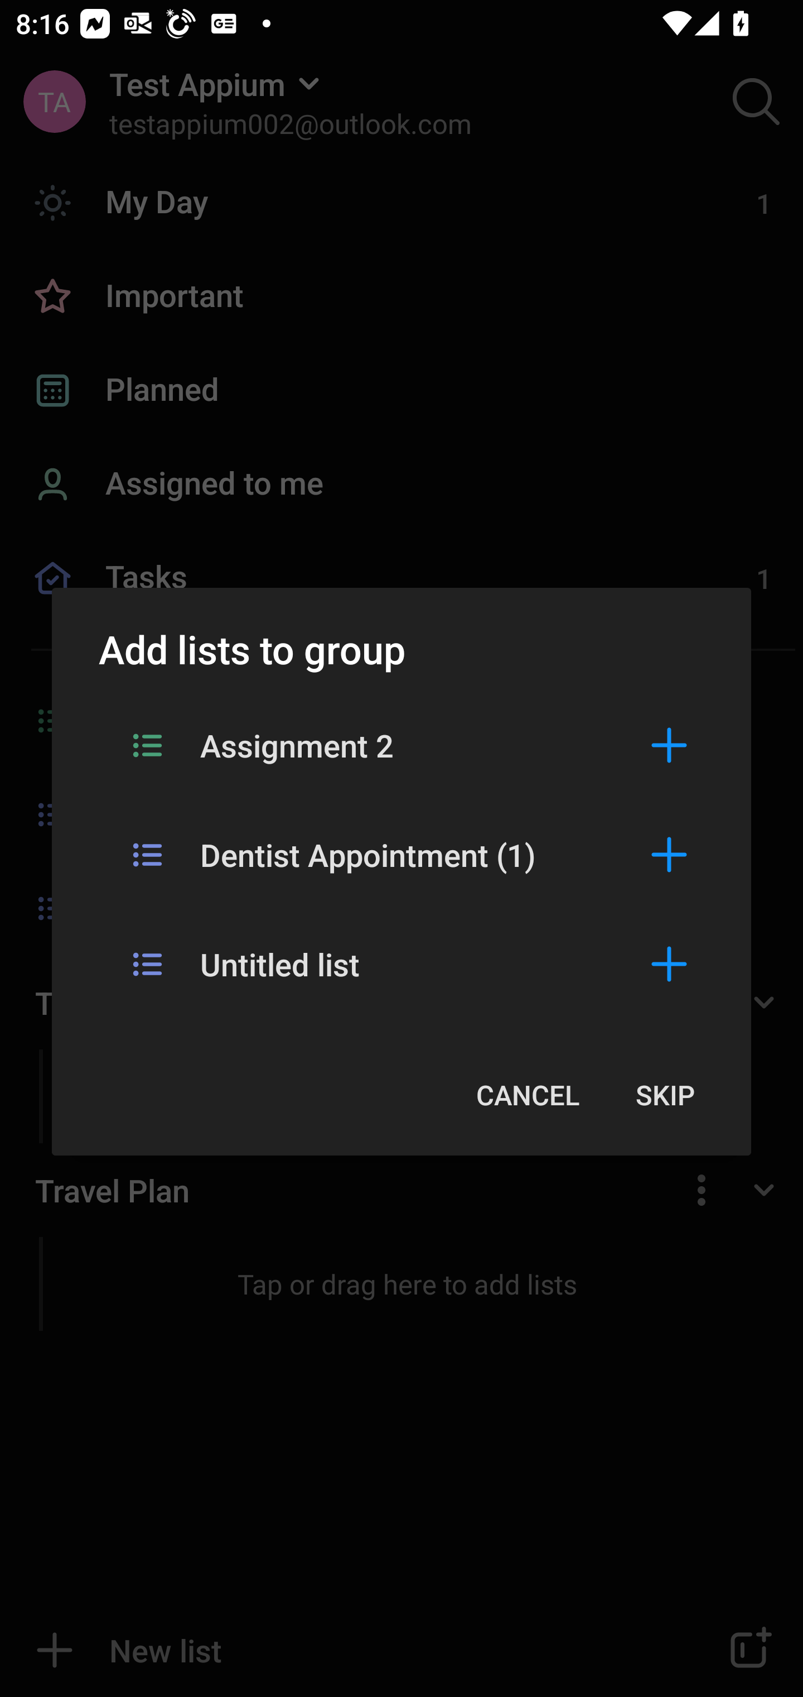 This screenshot has height=1697, width=803. What do you see at coordinates (665, 1094) in the screenshot?
I see `SKIP` at bounding box center [665, 1094].